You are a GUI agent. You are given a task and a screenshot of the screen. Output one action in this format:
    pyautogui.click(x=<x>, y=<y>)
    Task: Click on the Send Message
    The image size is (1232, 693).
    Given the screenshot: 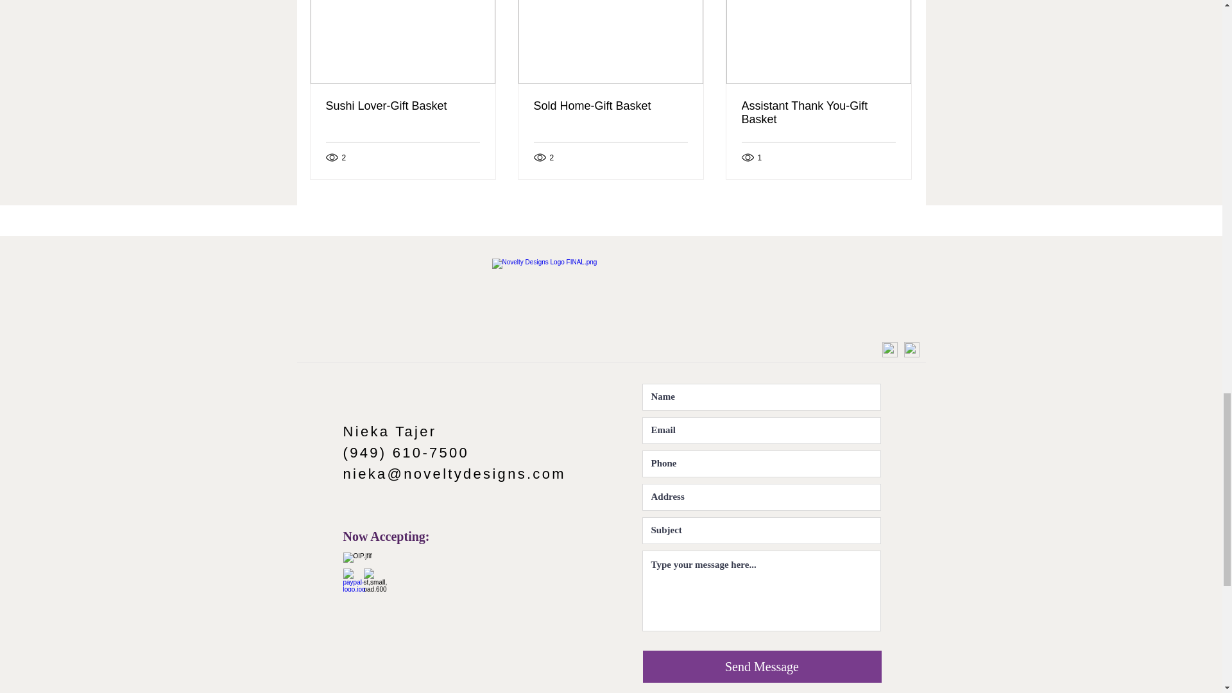 What is the action you would take?
    pyautogui.click(x=762, y=666)
    